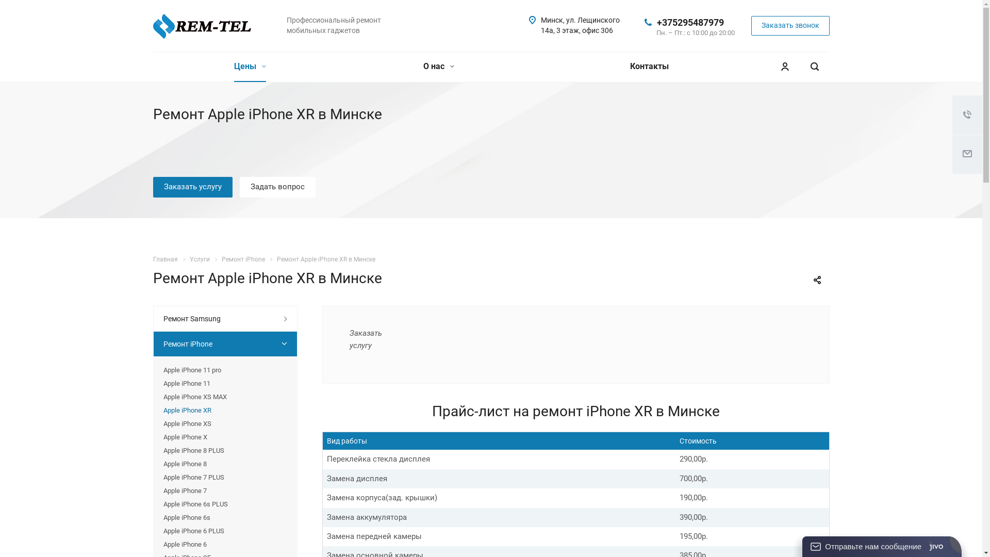 The height and width of the screenshot is (557, 990). What do you see at coordinates (225, 411) in the screenshot?
I see `Apple iPhone XR` at bounding box center [225, 411].